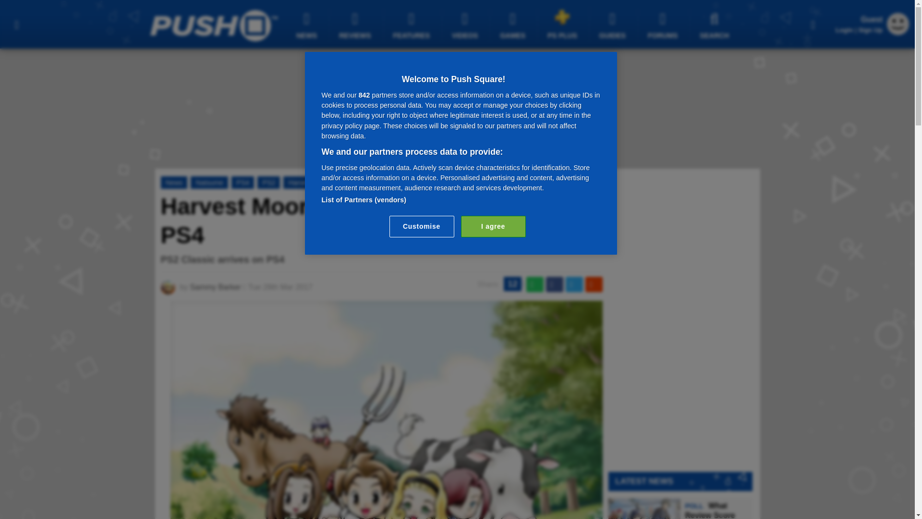 The height and width of the screenshot is (519, 922). Describe the element at coordinates (664, 25) in the screenshot. I see `FORUMS` at that location.